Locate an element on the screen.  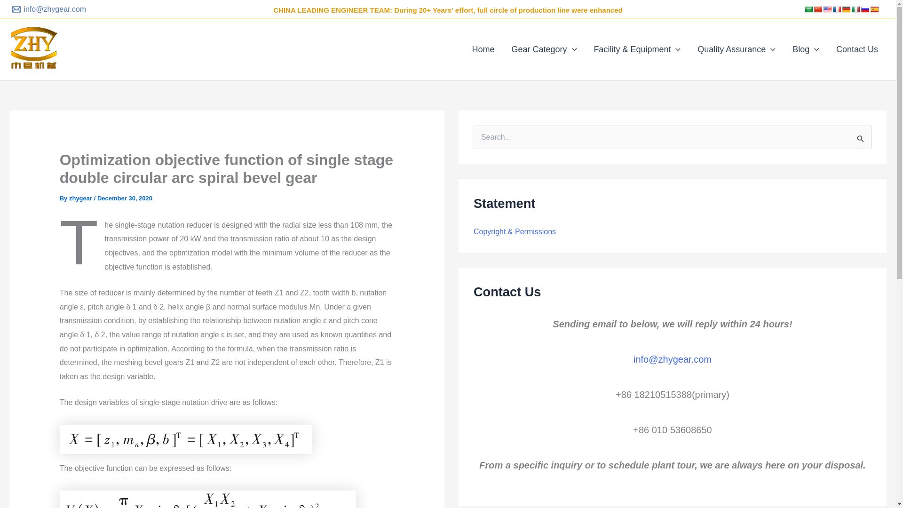
Contact Us is located at coordinates (857, 49).